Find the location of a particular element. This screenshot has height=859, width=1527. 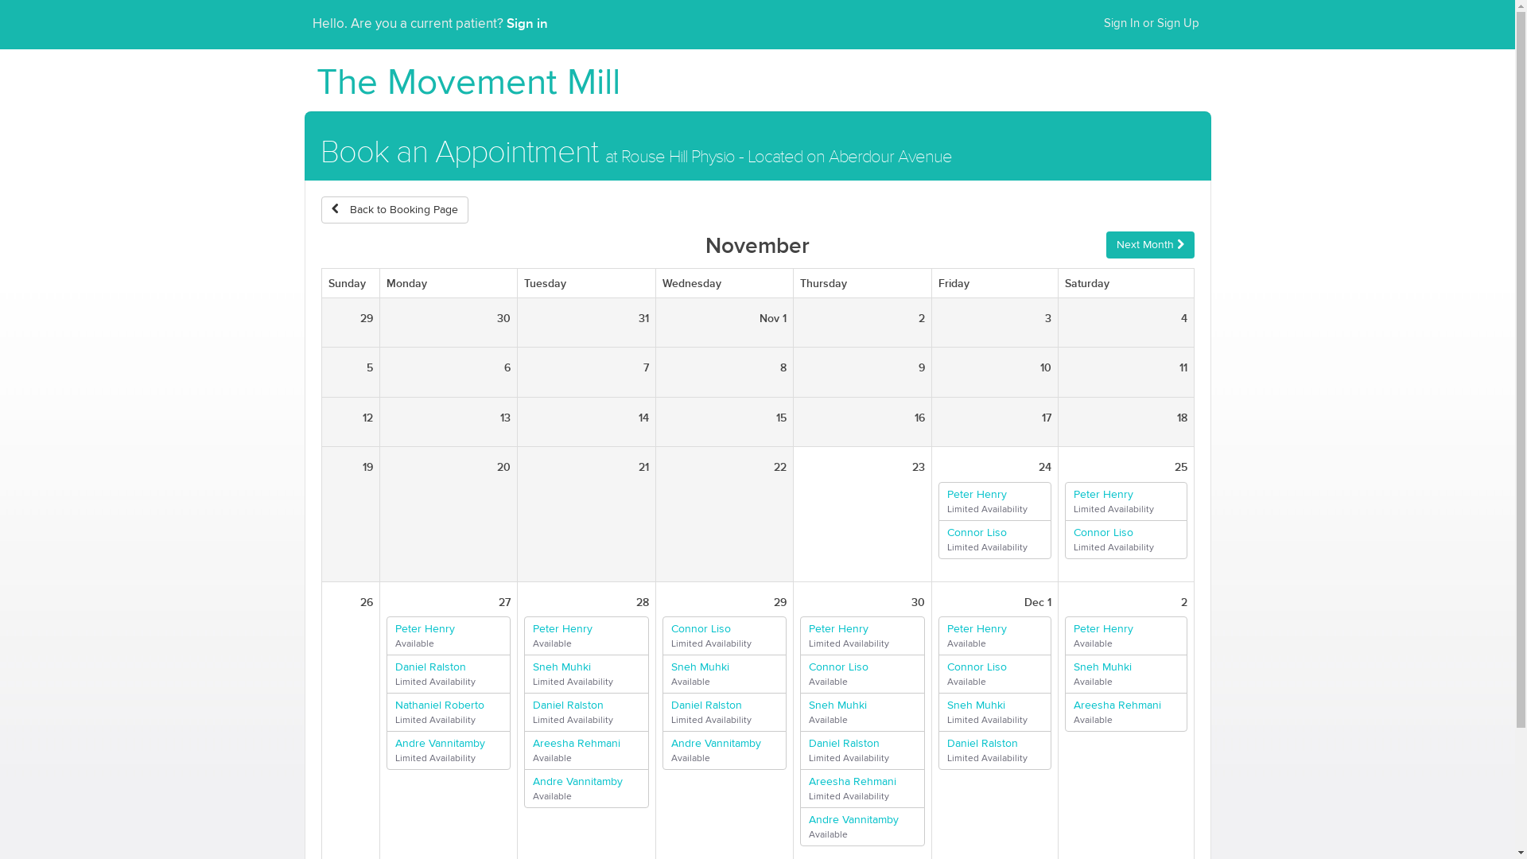

Peter Henry
Available is located at coordinates (449, 636).